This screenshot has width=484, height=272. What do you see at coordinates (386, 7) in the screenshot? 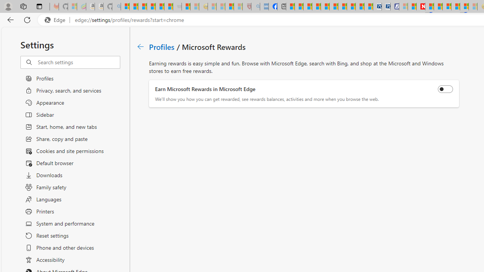
I see `Cheap Hotels - Save70.com` at bounding box center [386, 7].